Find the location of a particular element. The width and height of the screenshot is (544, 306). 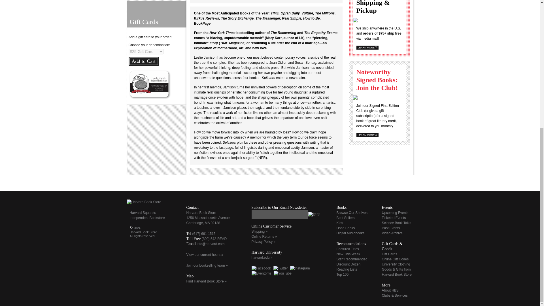

Harvard Book Store is located at coordinates (144, 202).